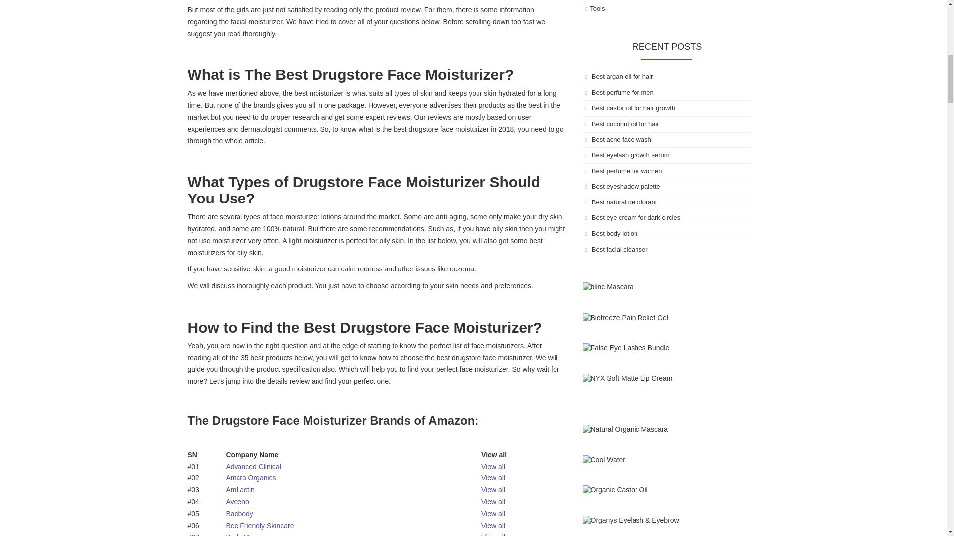  What do you see at coordinates (243, 534) in the screenshot?
I see `Body Merry` at bounding box center [243, 534].